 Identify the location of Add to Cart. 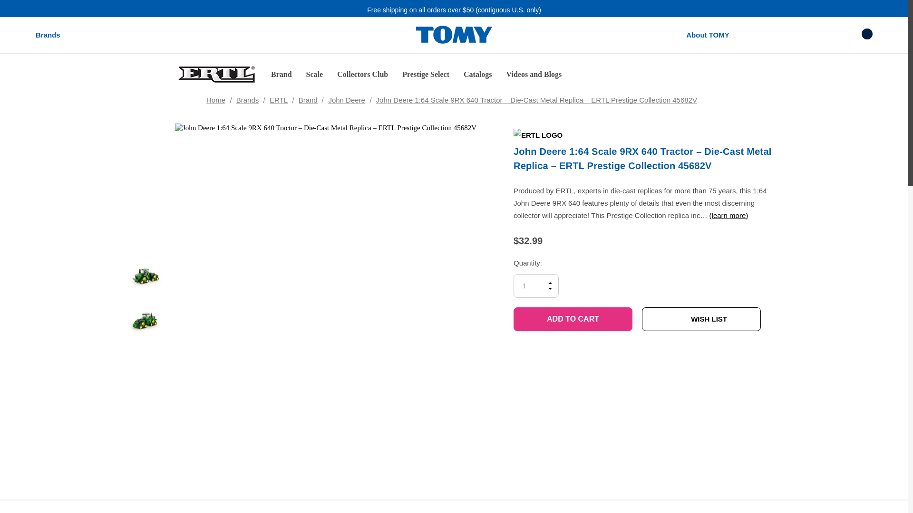
(573, 319).